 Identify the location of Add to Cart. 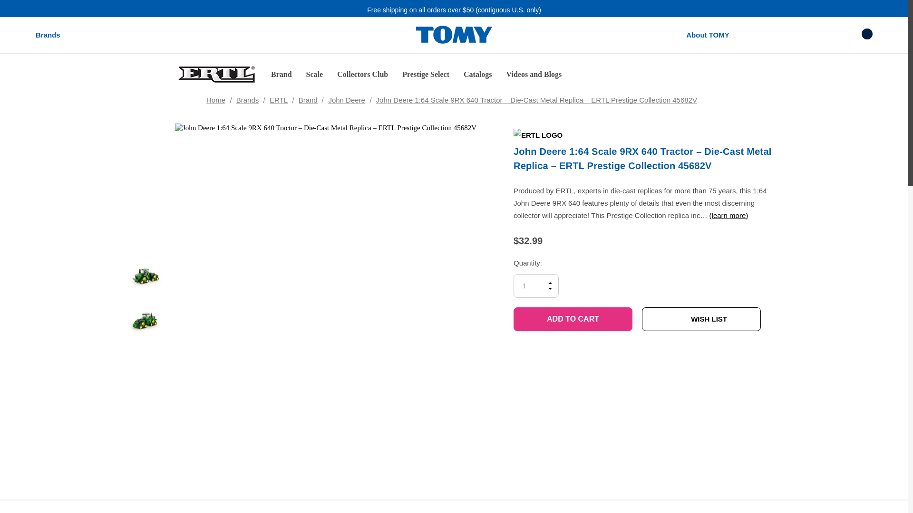
(573, 319).